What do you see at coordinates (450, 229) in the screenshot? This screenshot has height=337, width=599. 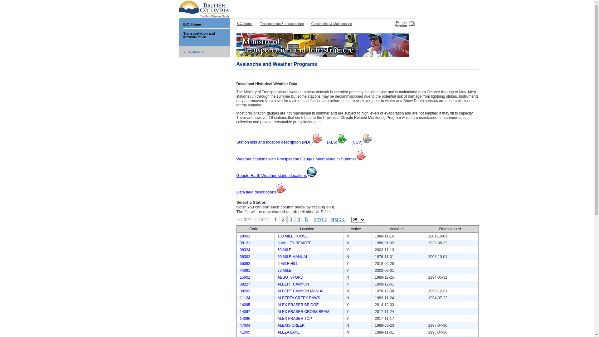 I see `Discontinued` at bounding box center [450, 229].